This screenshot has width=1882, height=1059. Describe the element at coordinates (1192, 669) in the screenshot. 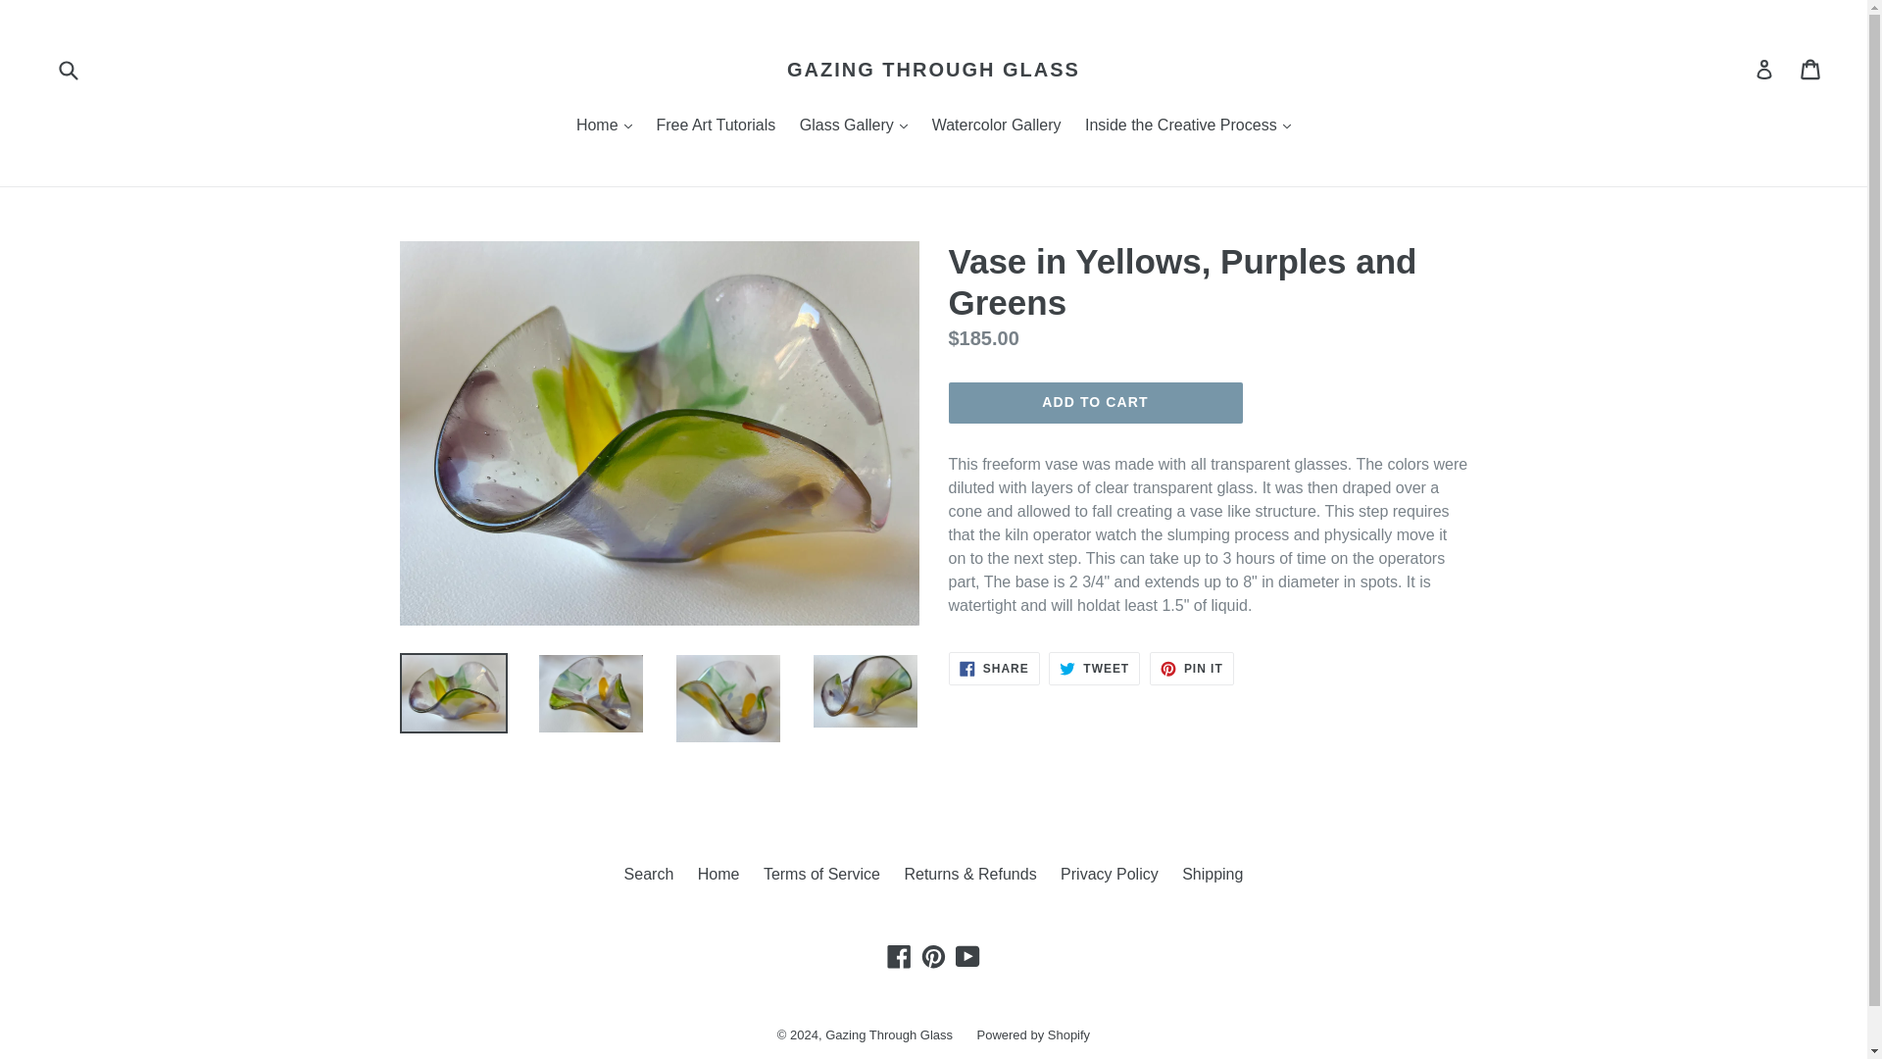

I see `Pin on Pinterest` at that location.